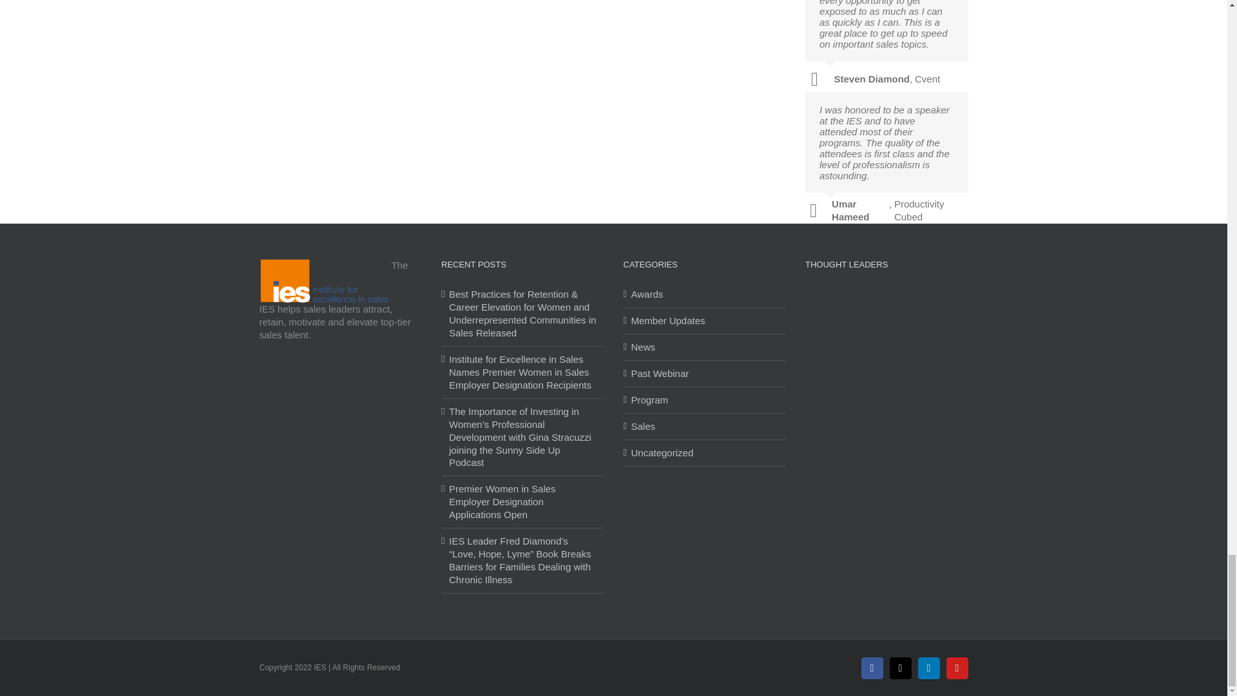 The width and height of the screenshot is (1237, 696). Describe the element at coordinates (866, 349) in the screenshot. I see `Tien Wong` at that location.